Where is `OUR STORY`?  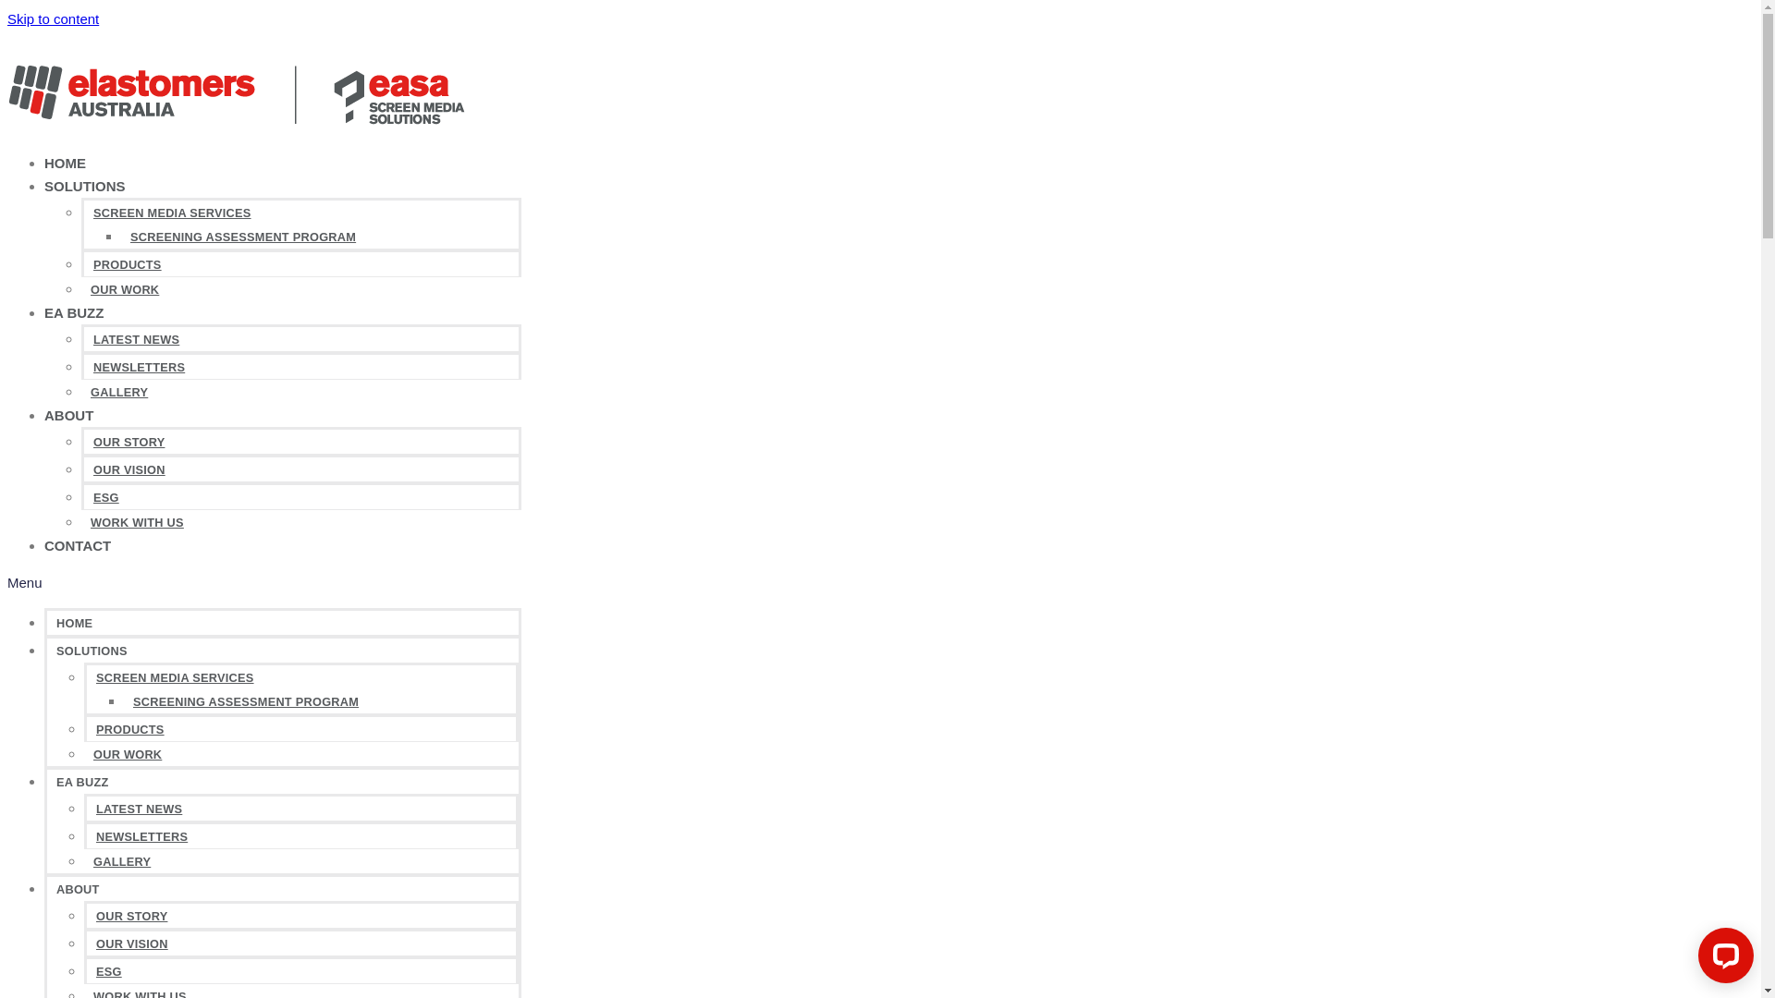
OUR STORY is located at coordinates (129, 442).